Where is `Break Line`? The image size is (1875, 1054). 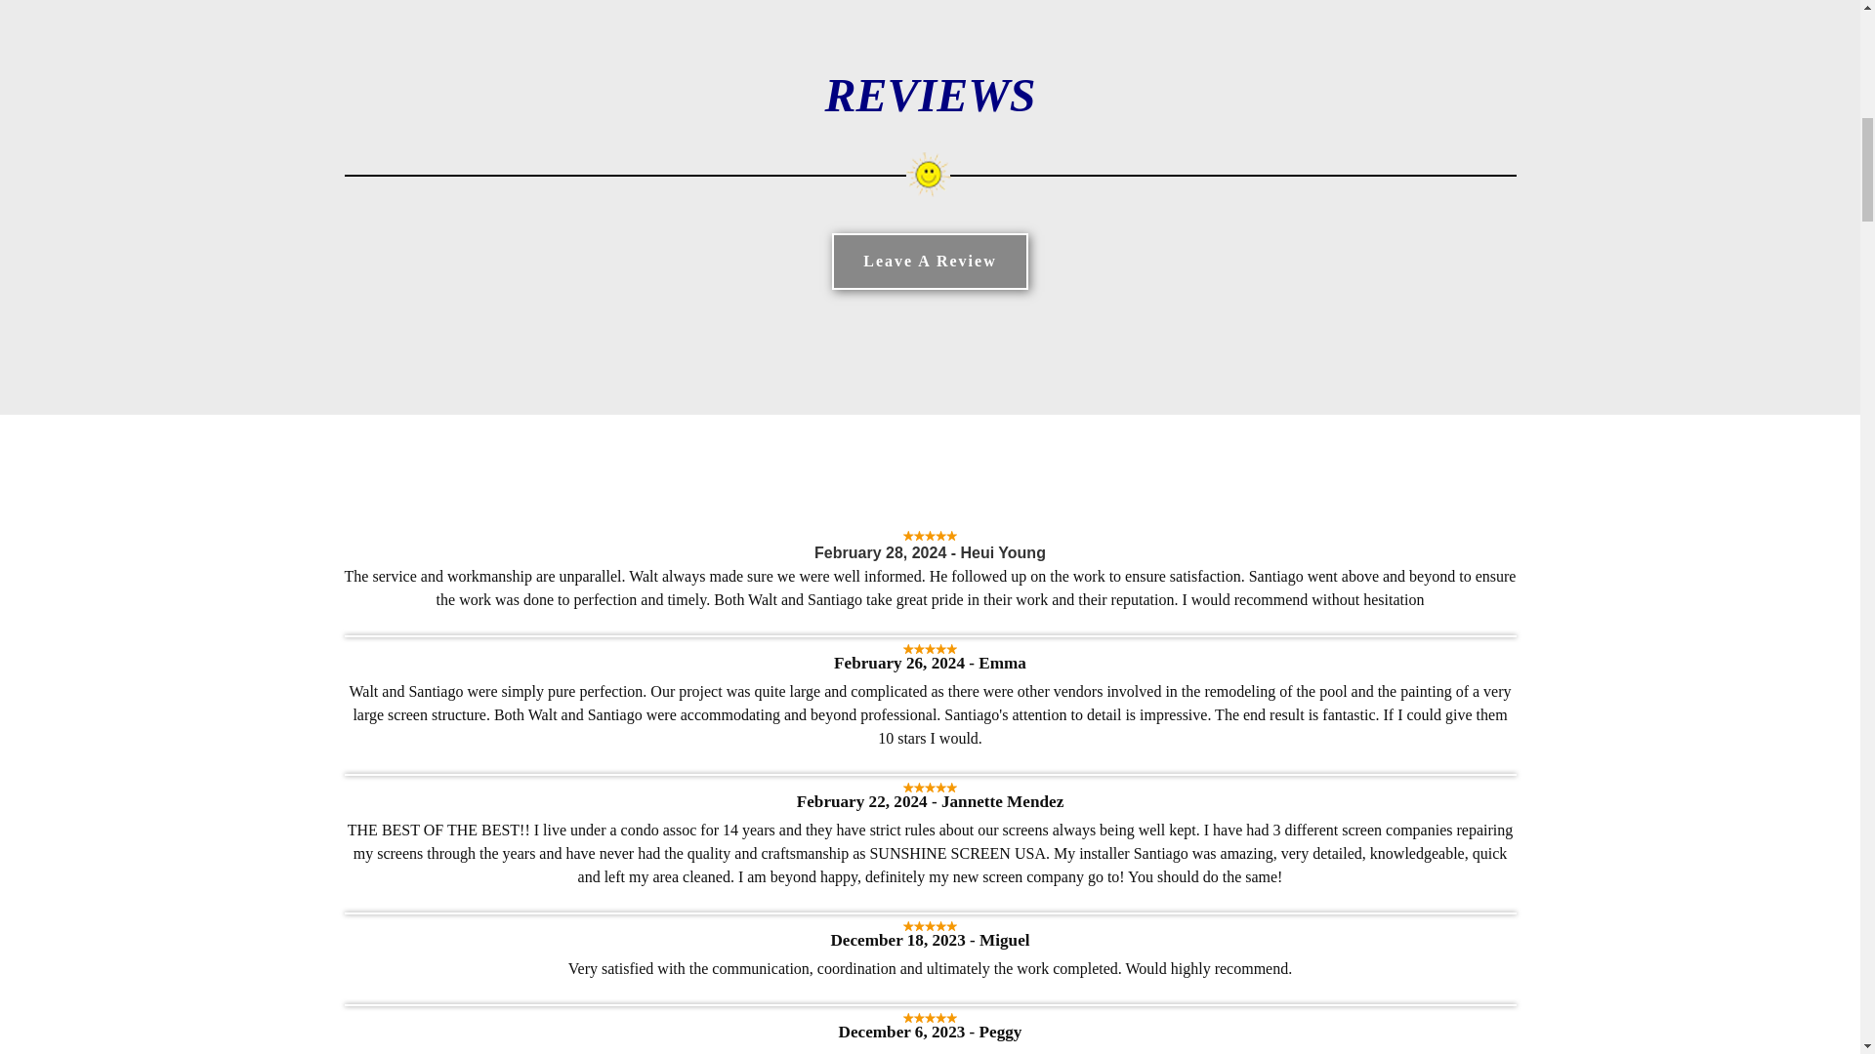 Break Line is located at coordinates (929, 176).